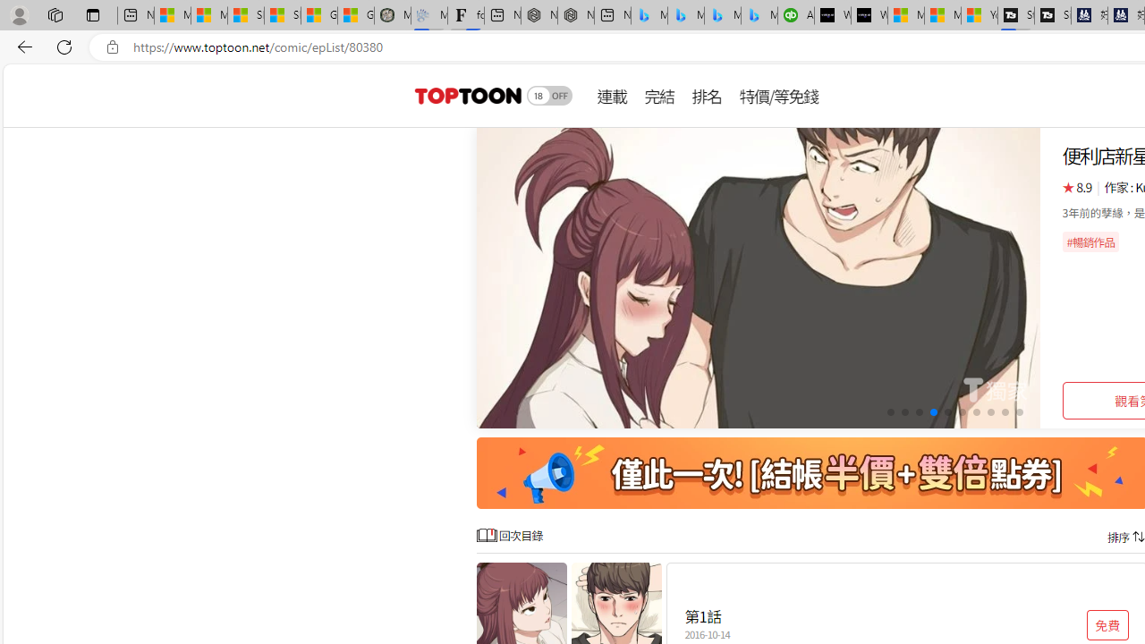 Image resolution: width=1145 pixels, height=644 pixels. Describe the element at coordinates (759, 277) in the screenshot. I see `Class: swiper-slide swiper-slide-duplicate` at that location.